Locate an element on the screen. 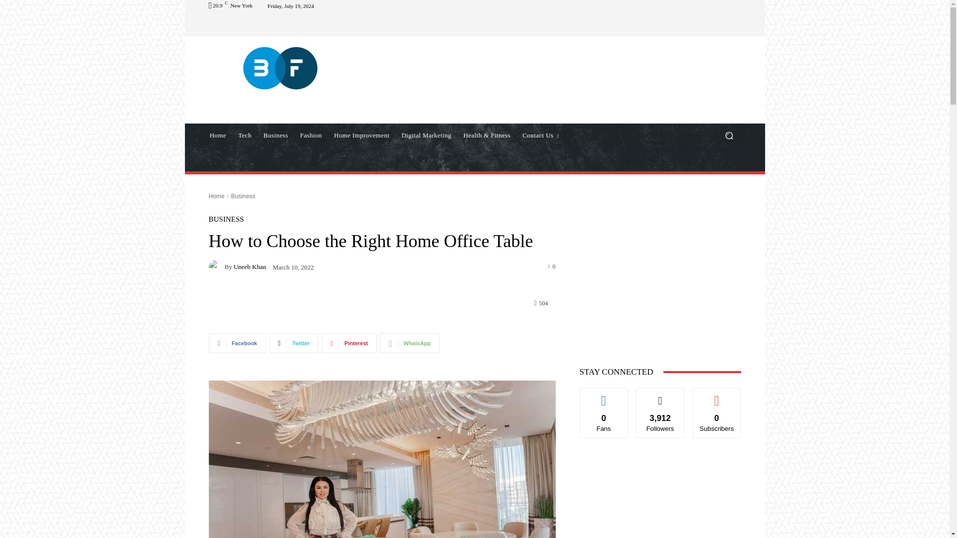  best furniture stores is located at coordinates (382, 459).